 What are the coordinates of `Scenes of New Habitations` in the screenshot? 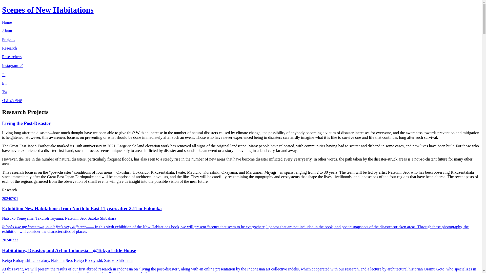 It's located at (48, 10).